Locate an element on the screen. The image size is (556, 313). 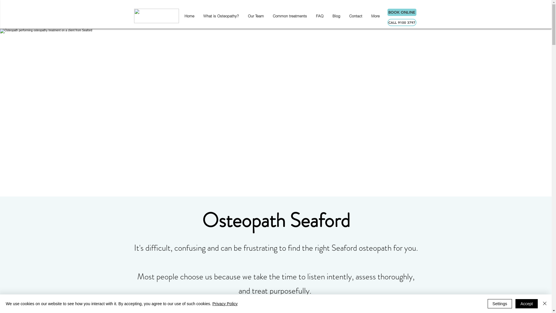
Contact is located at coordinates (356, 16).